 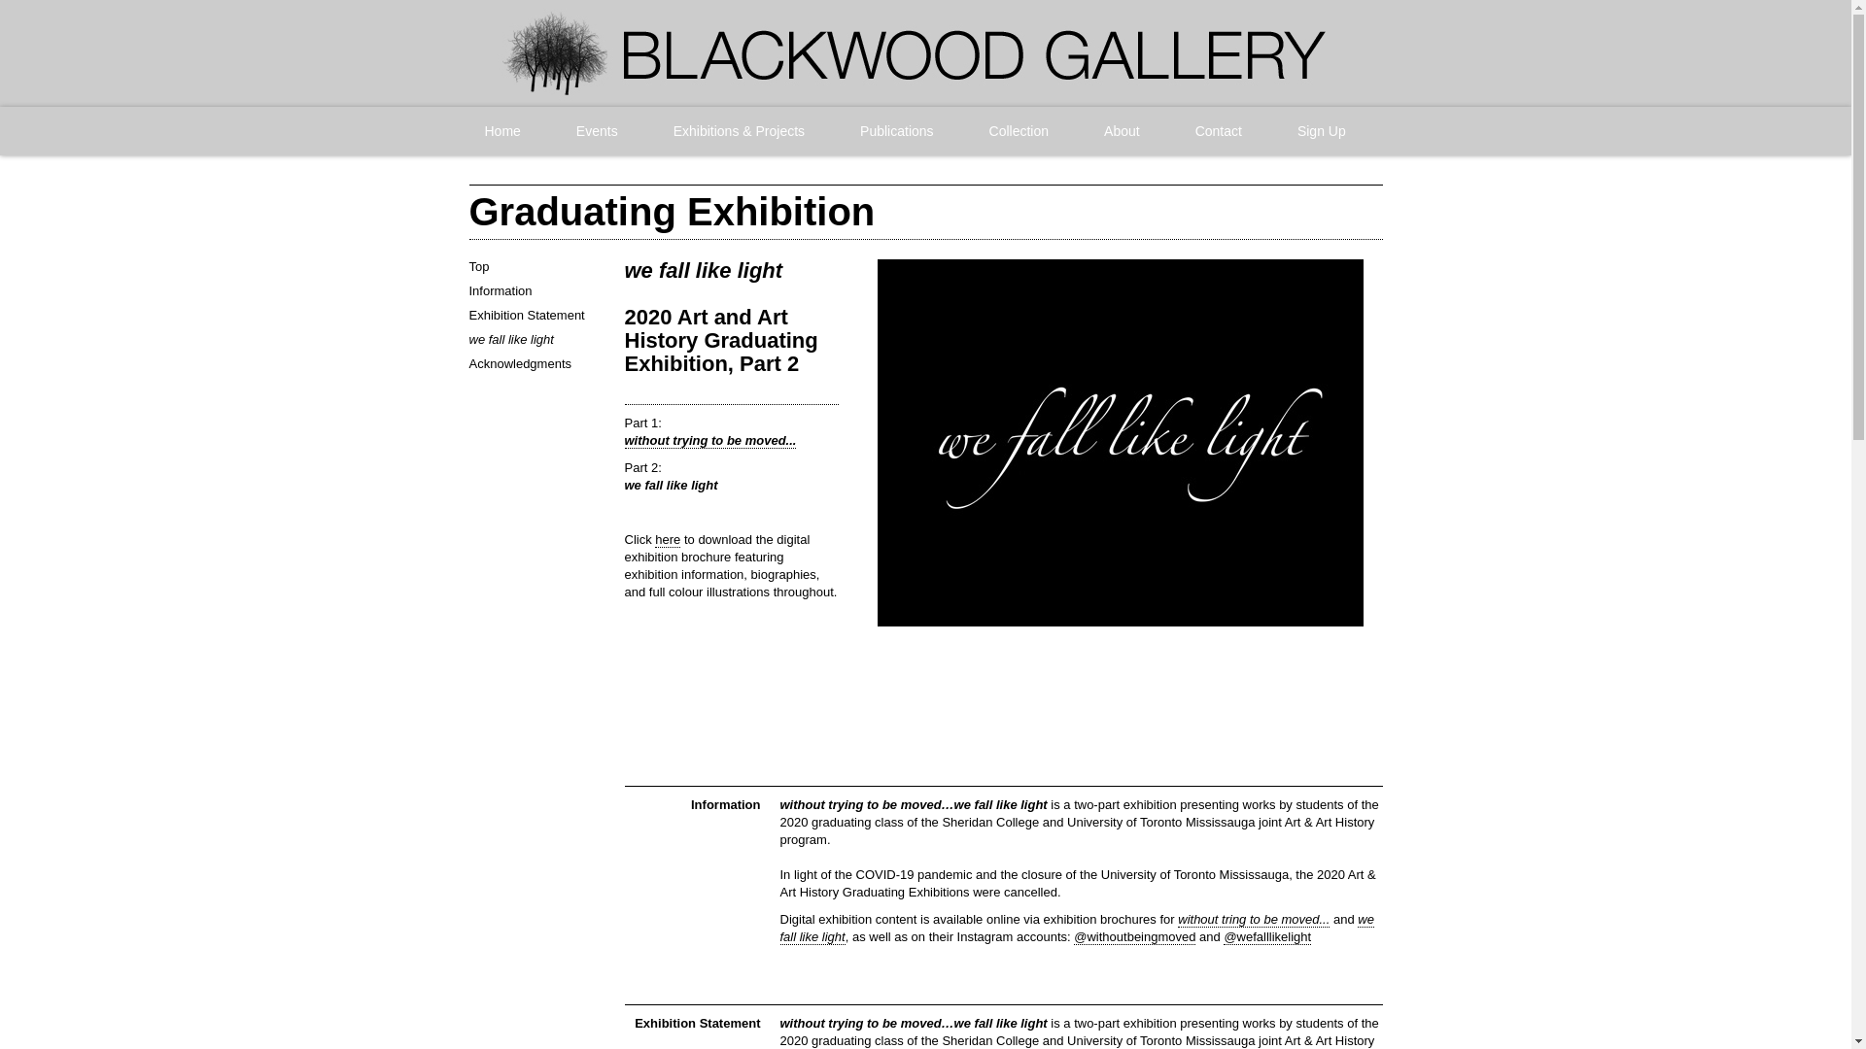 I want to click on Events, so click(x=597, y=131).